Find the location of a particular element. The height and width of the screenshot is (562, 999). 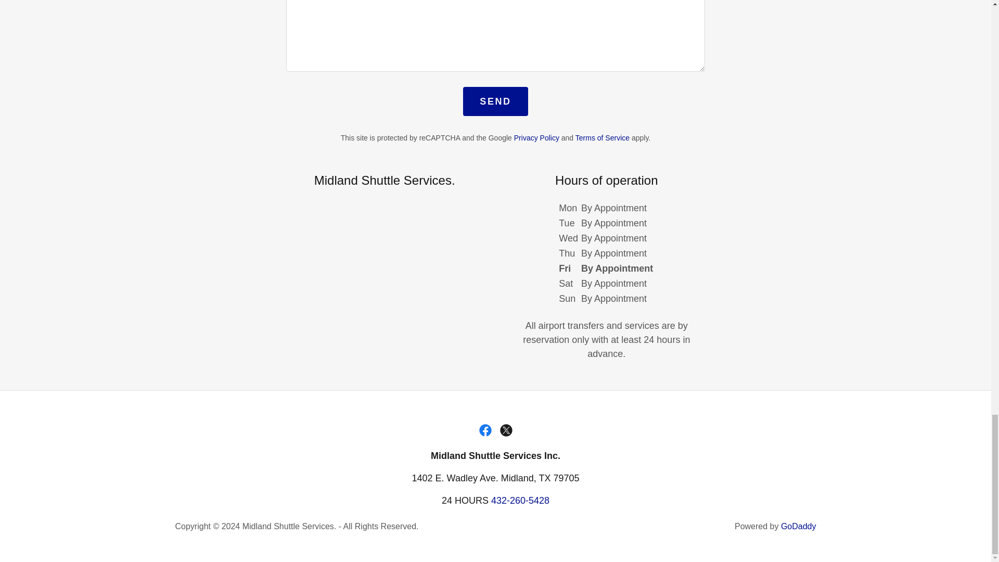

SEND is located at coordinates (495, 101).